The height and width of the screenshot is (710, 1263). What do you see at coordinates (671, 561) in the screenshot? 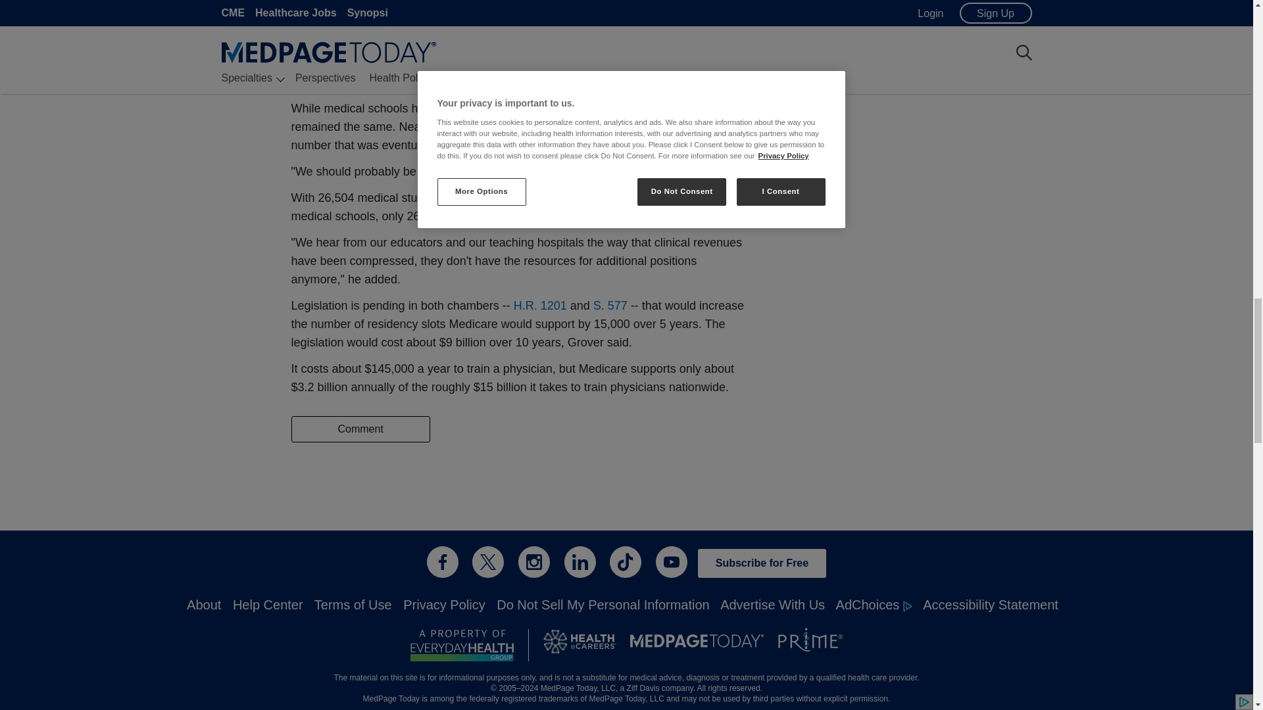
I see `Visit us on YouTube. Opens in a new tab or window` at bounding box center [671, 561].